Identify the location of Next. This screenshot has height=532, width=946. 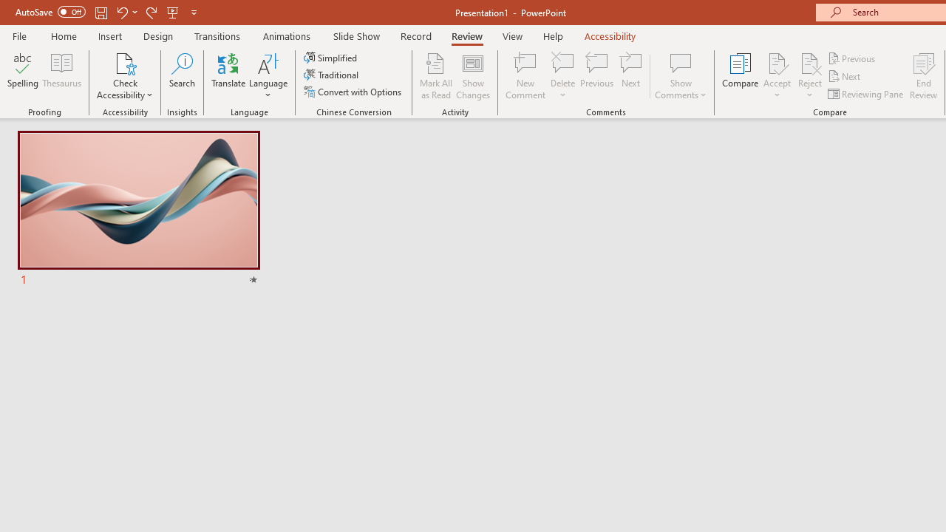
(845, 77).